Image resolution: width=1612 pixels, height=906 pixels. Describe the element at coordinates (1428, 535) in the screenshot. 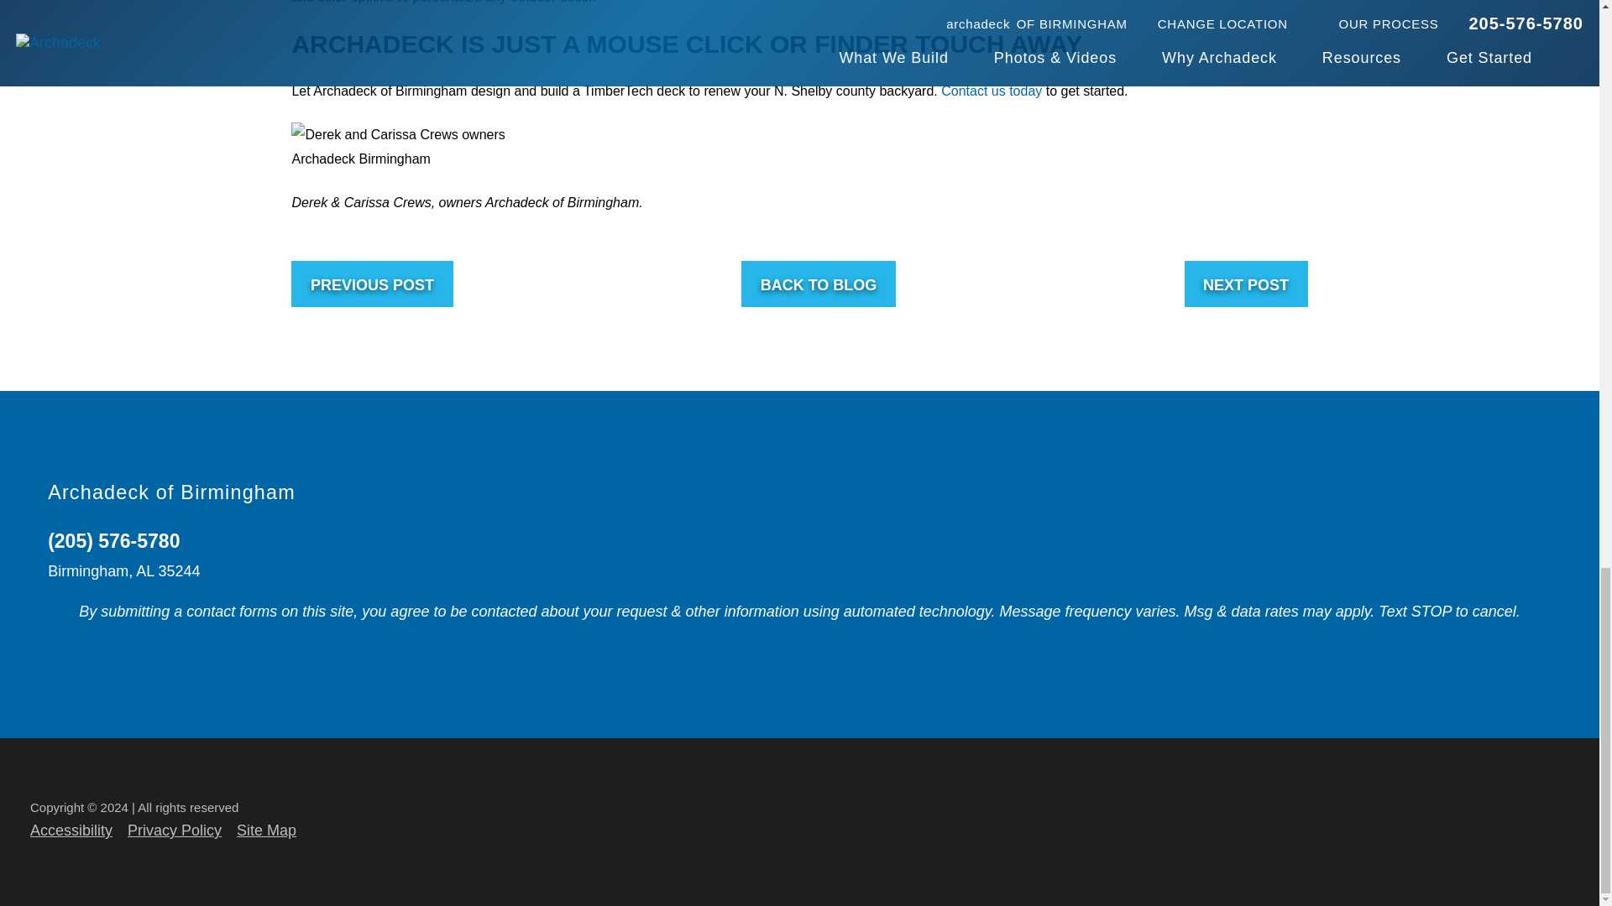

I see `Google My Business` at that location.